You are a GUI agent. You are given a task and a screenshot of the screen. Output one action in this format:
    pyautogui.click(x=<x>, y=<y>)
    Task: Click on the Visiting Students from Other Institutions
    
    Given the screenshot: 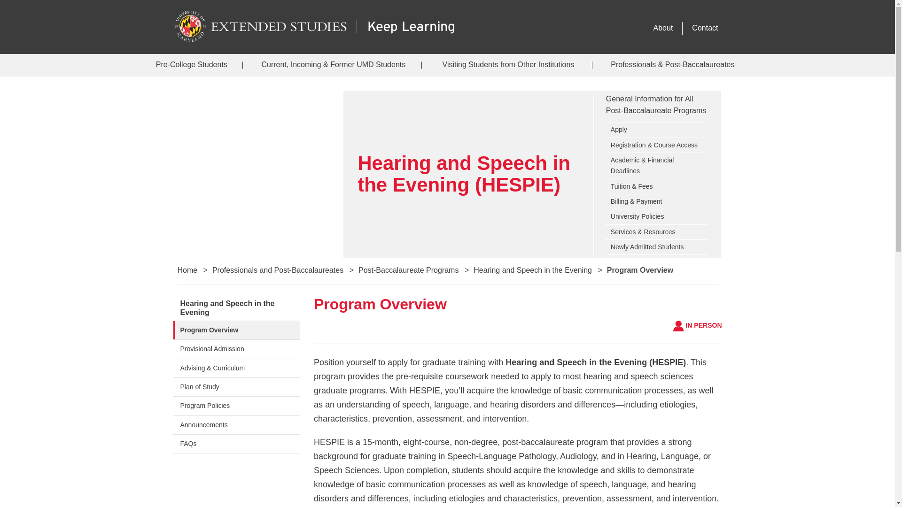 What is the action you would take?
    pyautogui.click(x=508, y=65)
    